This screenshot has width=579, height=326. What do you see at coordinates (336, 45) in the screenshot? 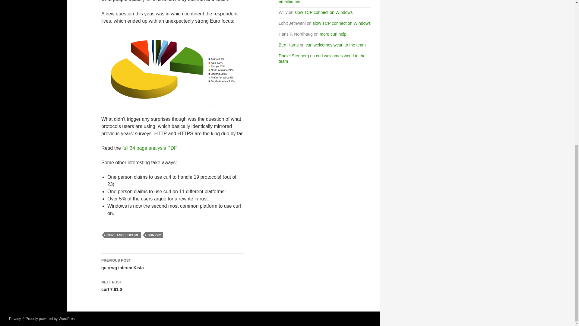
I see `curl welcomes wcurl to the team` at bounding box center [336, 45].